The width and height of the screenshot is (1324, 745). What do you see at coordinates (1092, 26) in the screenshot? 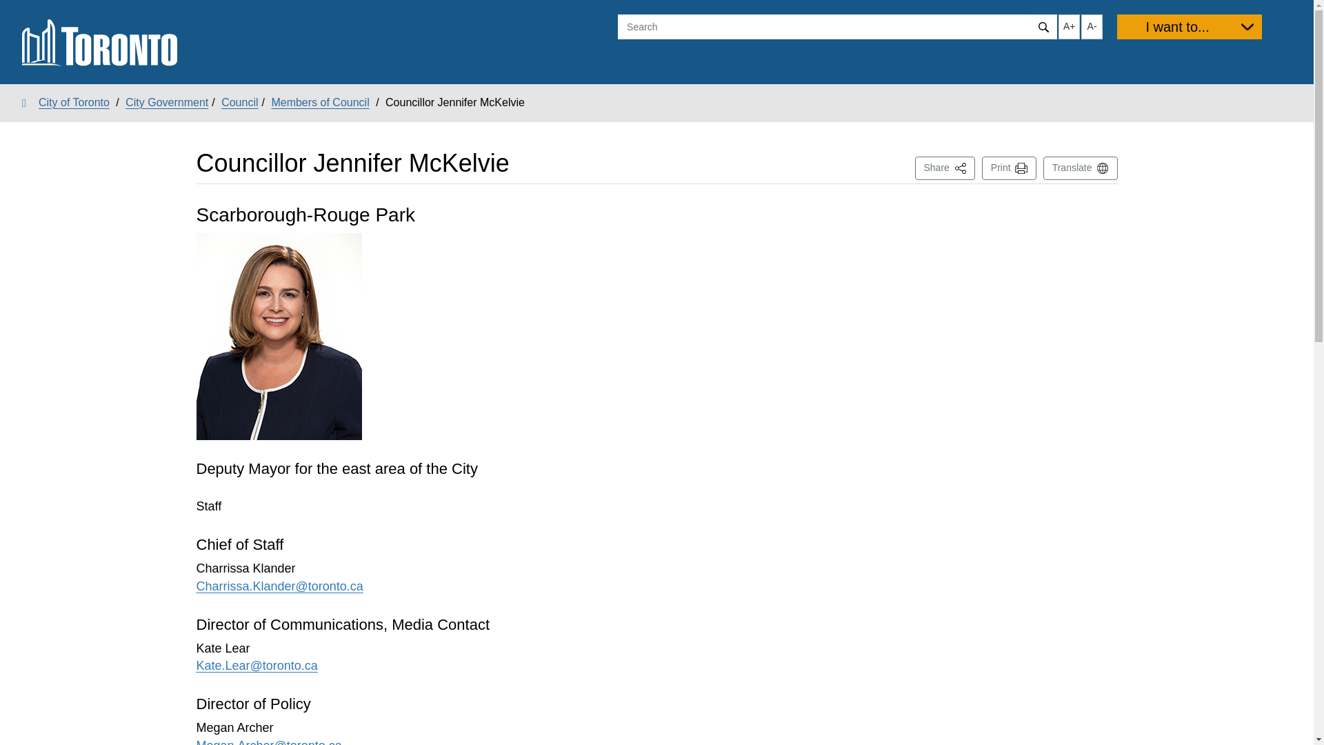
I see `Increase text size` at bounding box center [1092, 26].